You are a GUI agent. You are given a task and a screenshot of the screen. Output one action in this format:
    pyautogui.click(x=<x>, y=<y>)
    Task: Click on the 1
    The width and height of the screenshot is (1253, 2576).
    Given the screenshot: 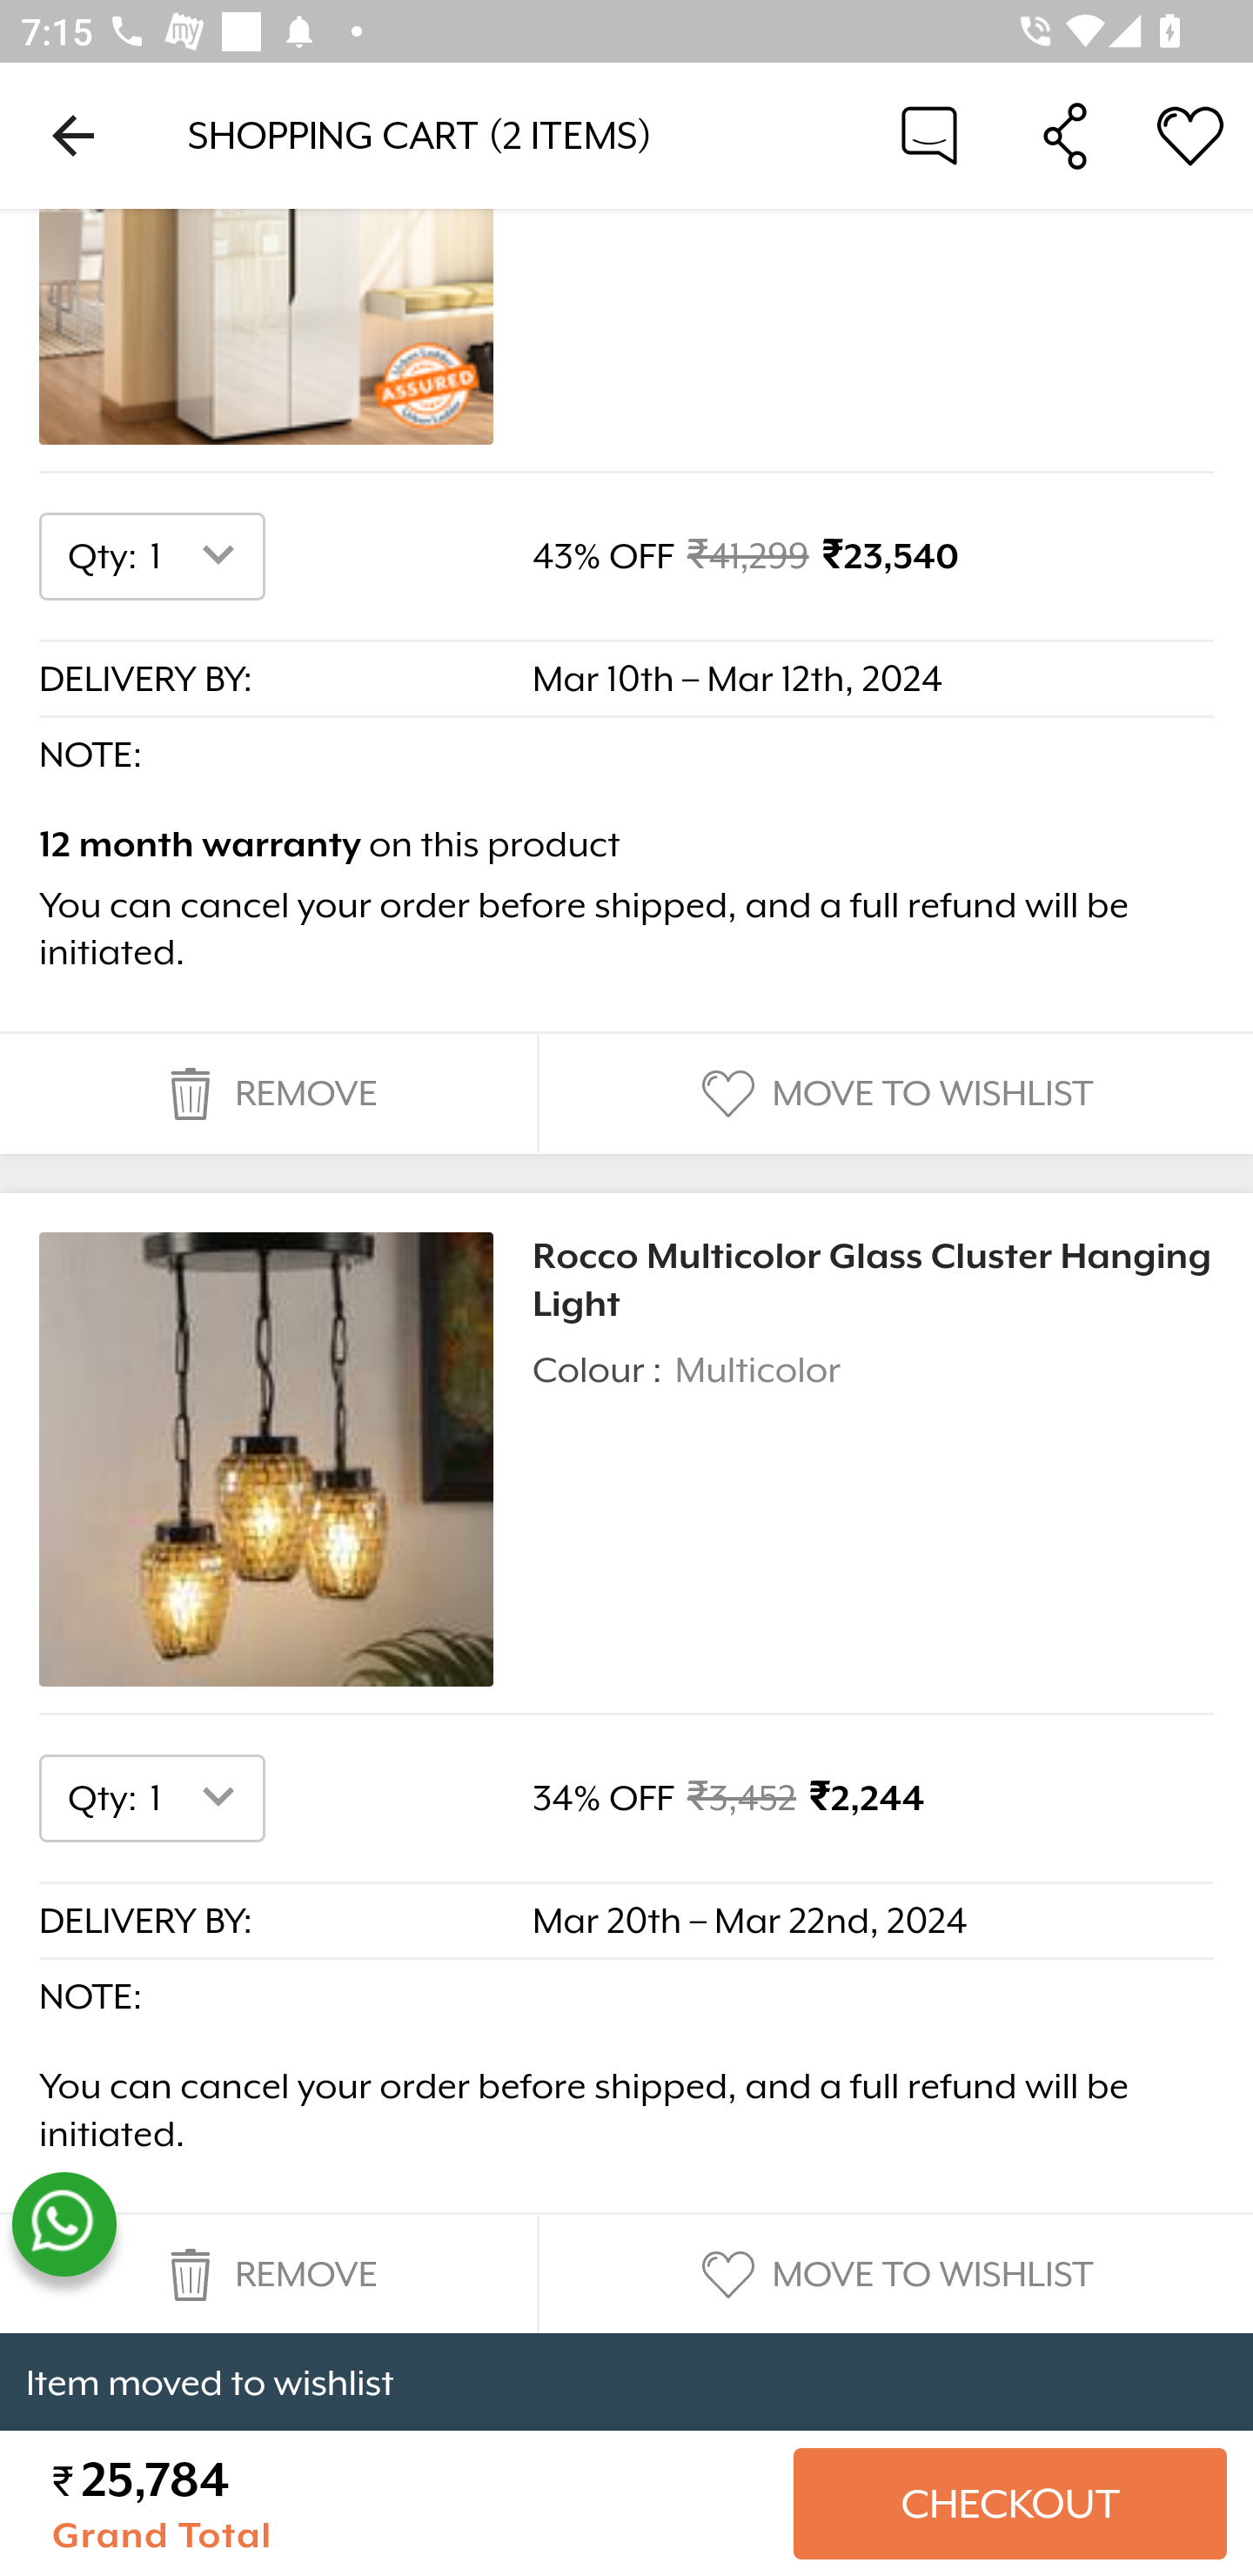 What is the action you would take?
    pyautogui.click(x=198, y=1800)
    